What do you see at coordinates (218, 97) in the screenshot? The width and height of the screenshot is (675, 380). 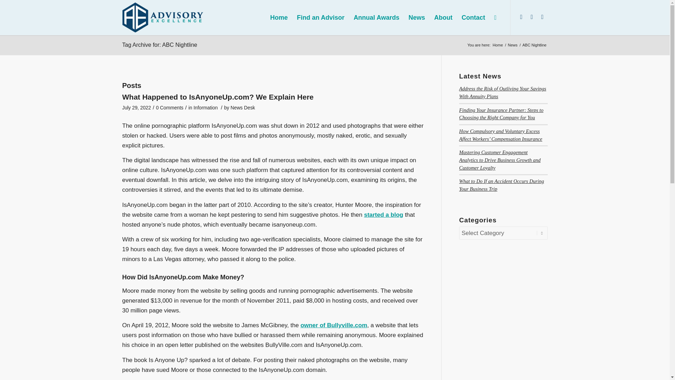 I see `What Happened to IsAnyoneUp.com? We Explain Here` at bounding box center [218, 97].